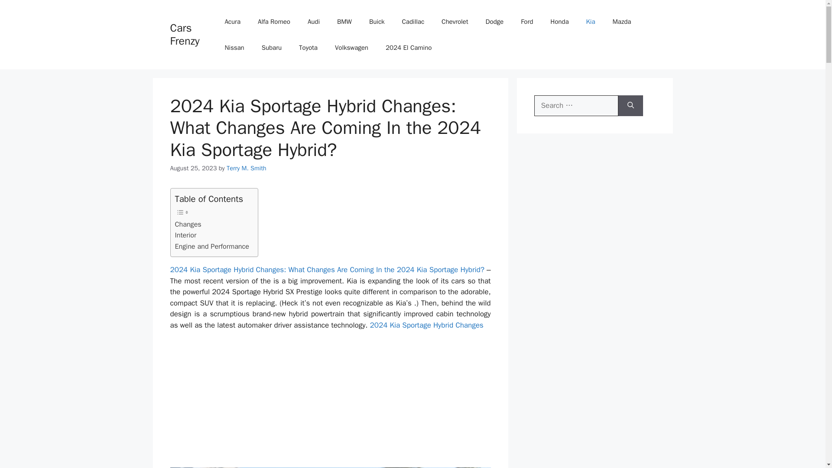 This screenshot has height=468, width=832. What do you see at coordinates (377, 22) in the screenshot?
I see `Buick` at bounding box center [377, 22].